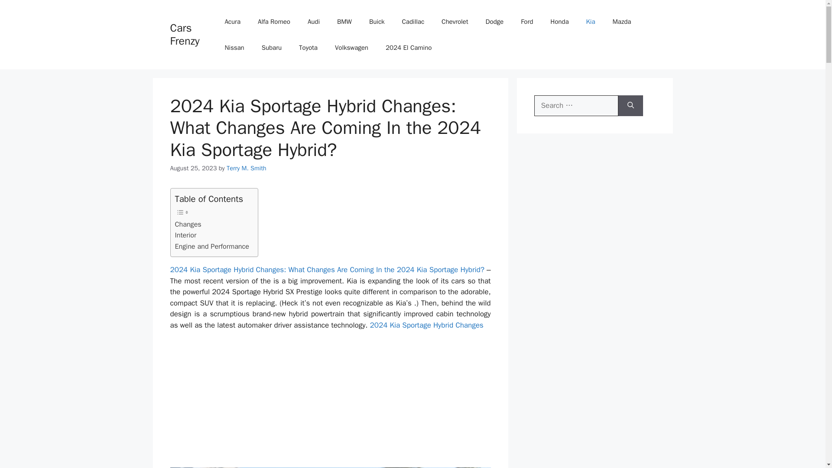 This screenshot has height=468, width=832. What do you see at coordinates (377, 22) in the screenshot?
I see `Buick` at bounding box center [377, 22].